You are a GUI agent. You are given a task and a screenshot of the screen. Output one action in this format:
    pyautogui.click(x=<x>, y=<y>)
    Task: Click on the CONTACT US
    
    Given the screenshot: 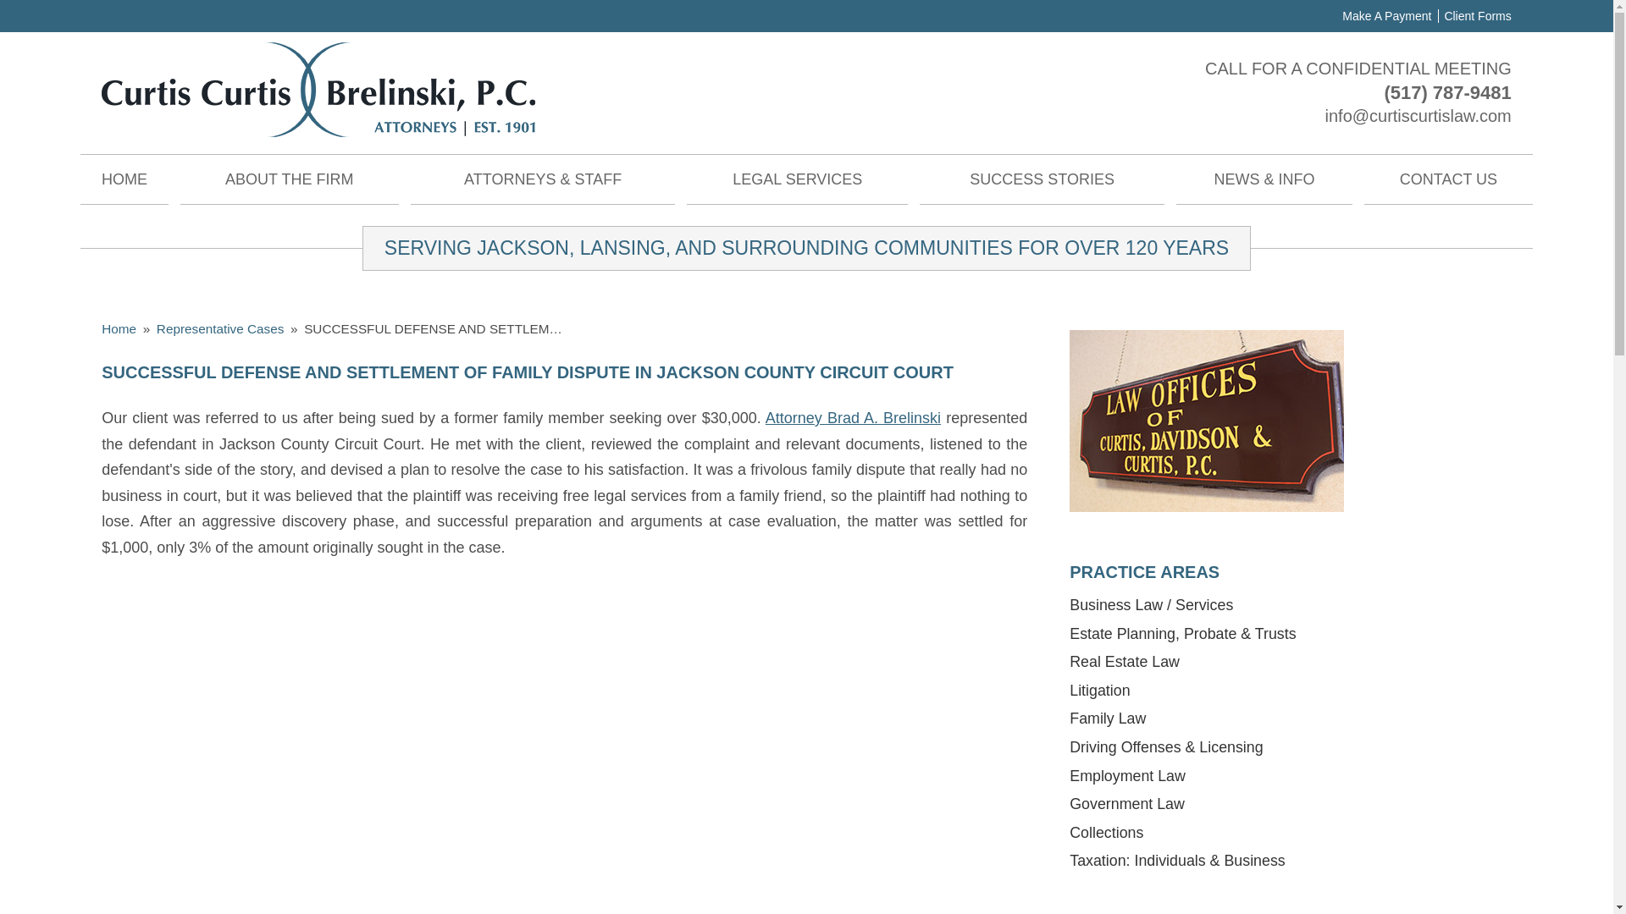 What is the action you would take?
    pyautogui.click(x=1448, y=179)
    